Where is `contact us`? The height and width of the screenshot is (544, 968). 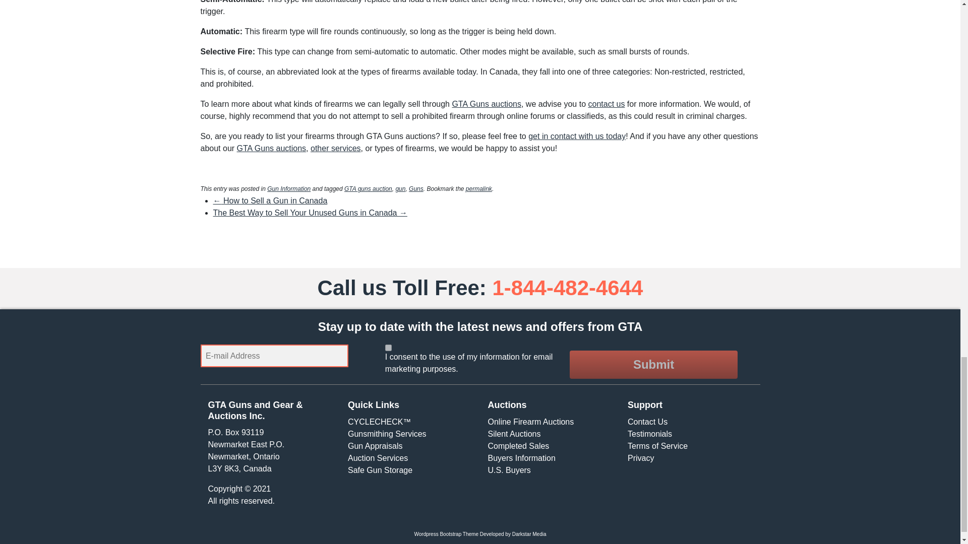 contact us is located at coordinates (606, 104).